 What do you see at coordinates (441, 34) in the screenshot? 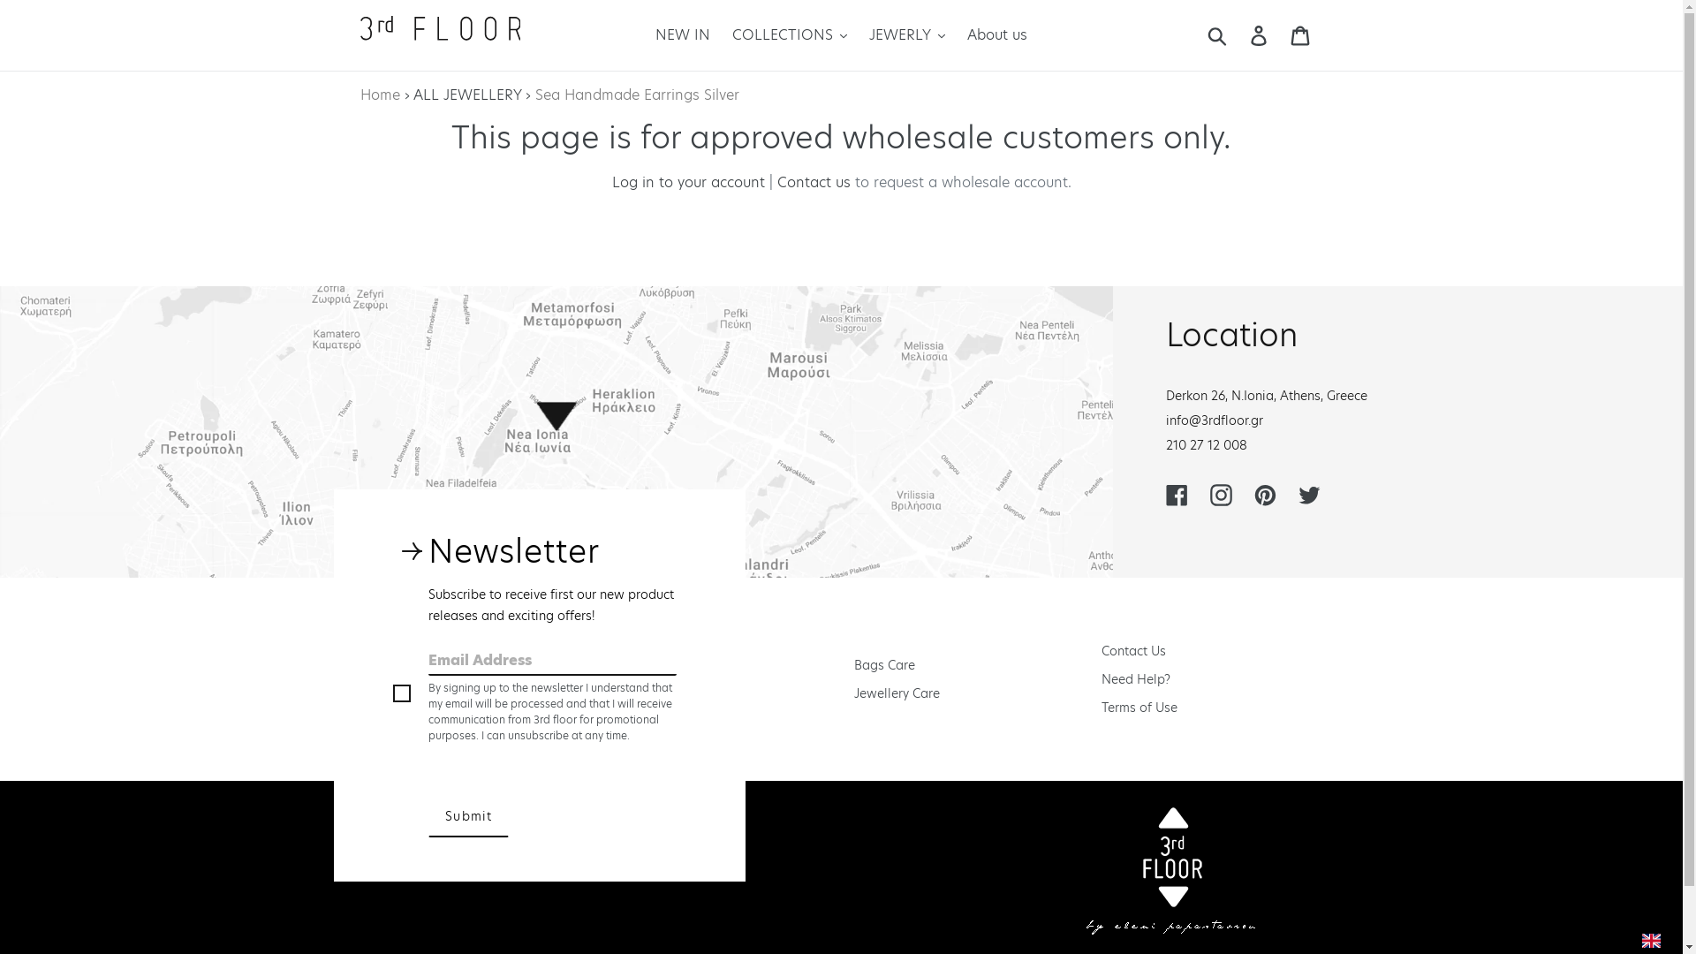
I see `GROUP 7 CREATED WITH SKETCH.` at bounding box center [441, 34].